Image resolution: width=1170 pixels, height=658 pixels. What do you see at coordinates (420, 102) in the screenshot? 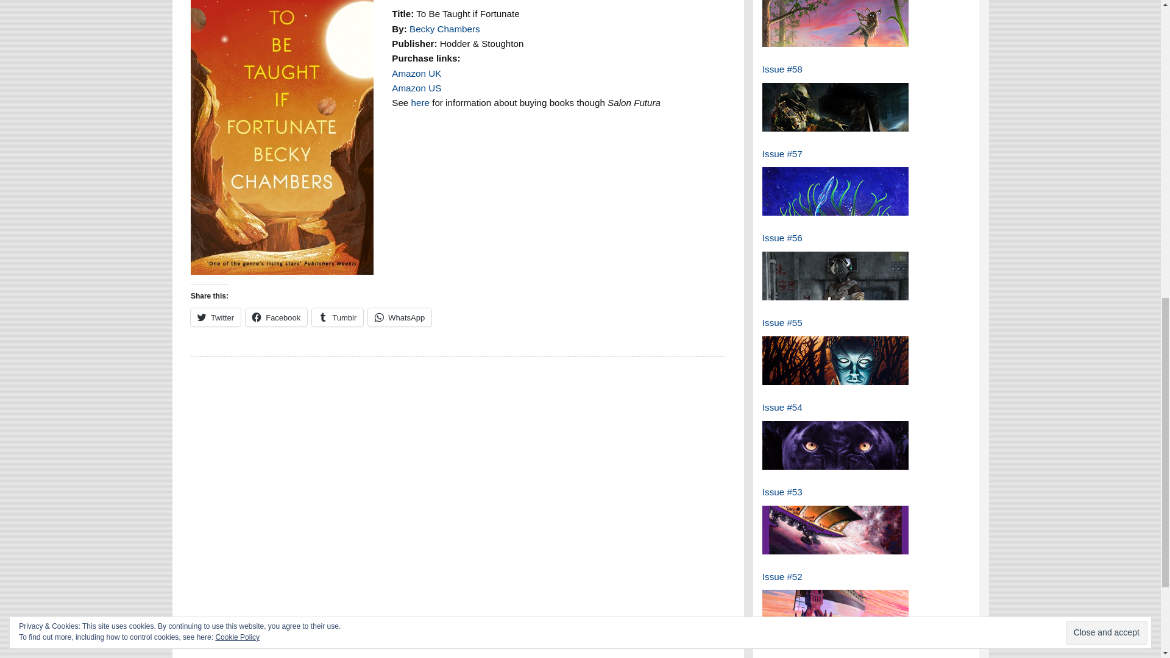
I see `here` at bounding box center [420, 102].